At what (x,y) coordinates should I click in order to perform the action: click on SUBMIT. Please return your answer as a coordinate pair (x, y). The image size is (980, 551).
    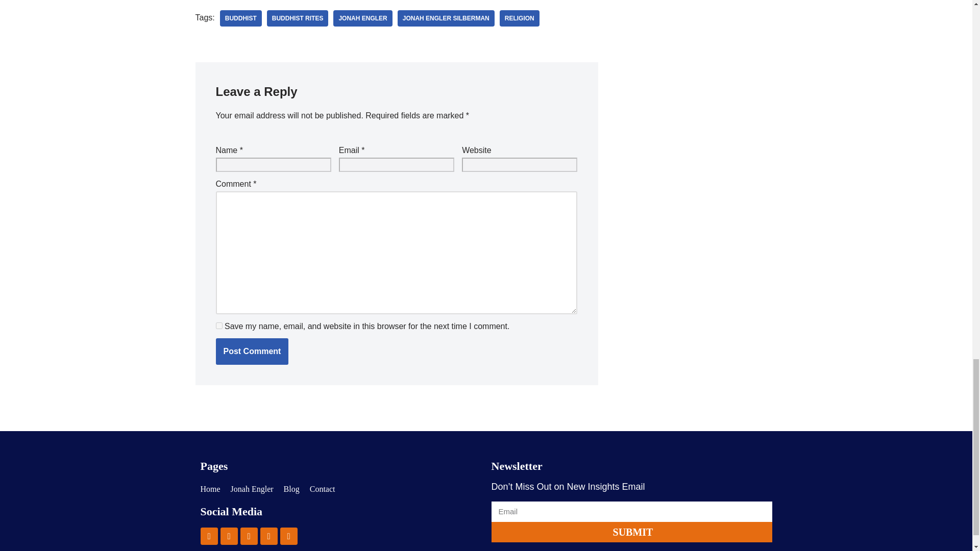
    Looking at the image, I should click on (631, 532).